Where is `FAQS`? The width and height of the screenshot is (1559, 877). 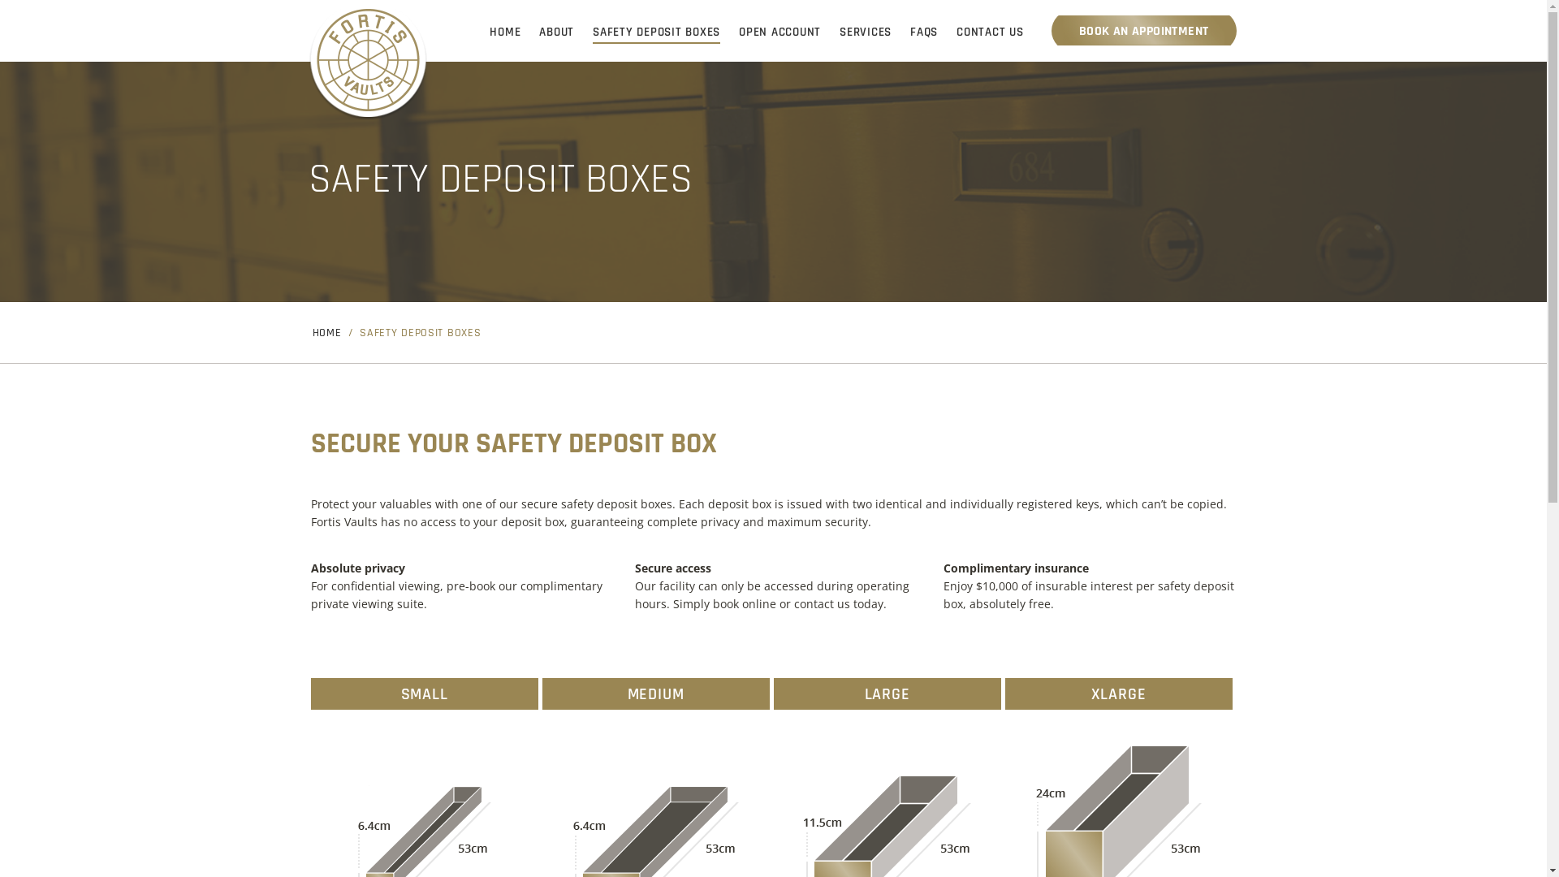 FAQS is located at coordinates (924, 32).